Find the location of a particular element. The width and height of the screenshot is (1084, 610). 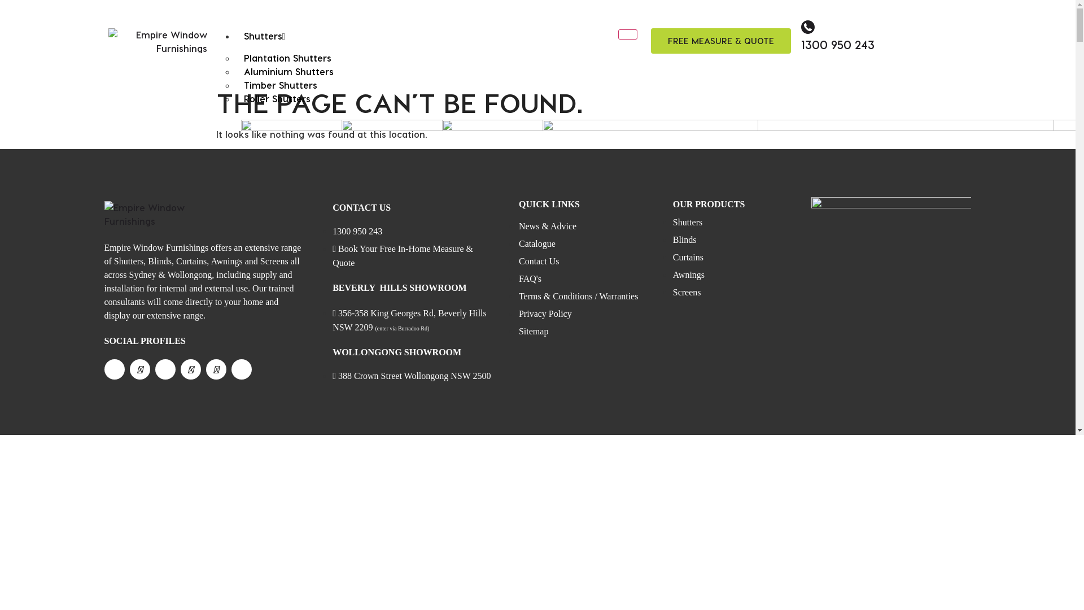

Privacy Policy is located at coordinates (545, 314).